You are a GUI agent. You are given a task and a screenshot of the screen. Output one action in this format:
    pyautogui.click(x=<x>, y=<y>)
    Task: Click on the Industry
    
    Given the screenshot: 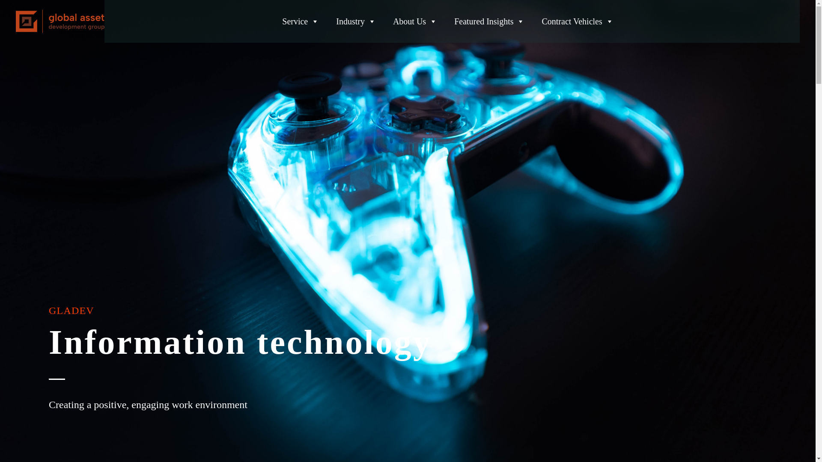 What is the action you would take?
    pyautogui.click(x=356, y=21)
    